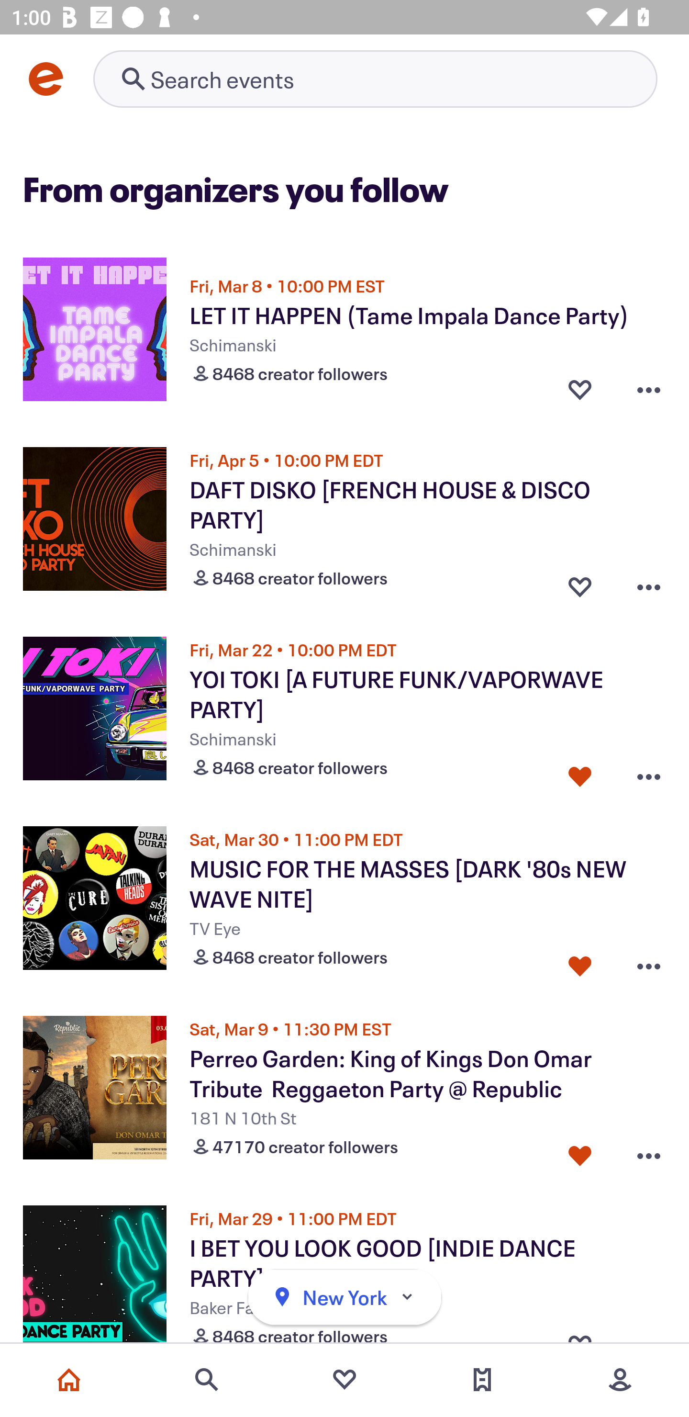  I want to click on Tickets, so click(482, 1380).